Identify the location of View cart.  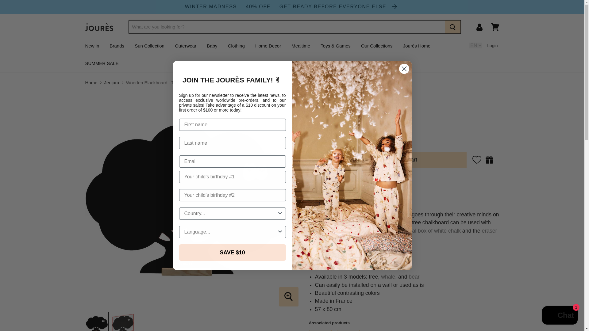
(495, 27).